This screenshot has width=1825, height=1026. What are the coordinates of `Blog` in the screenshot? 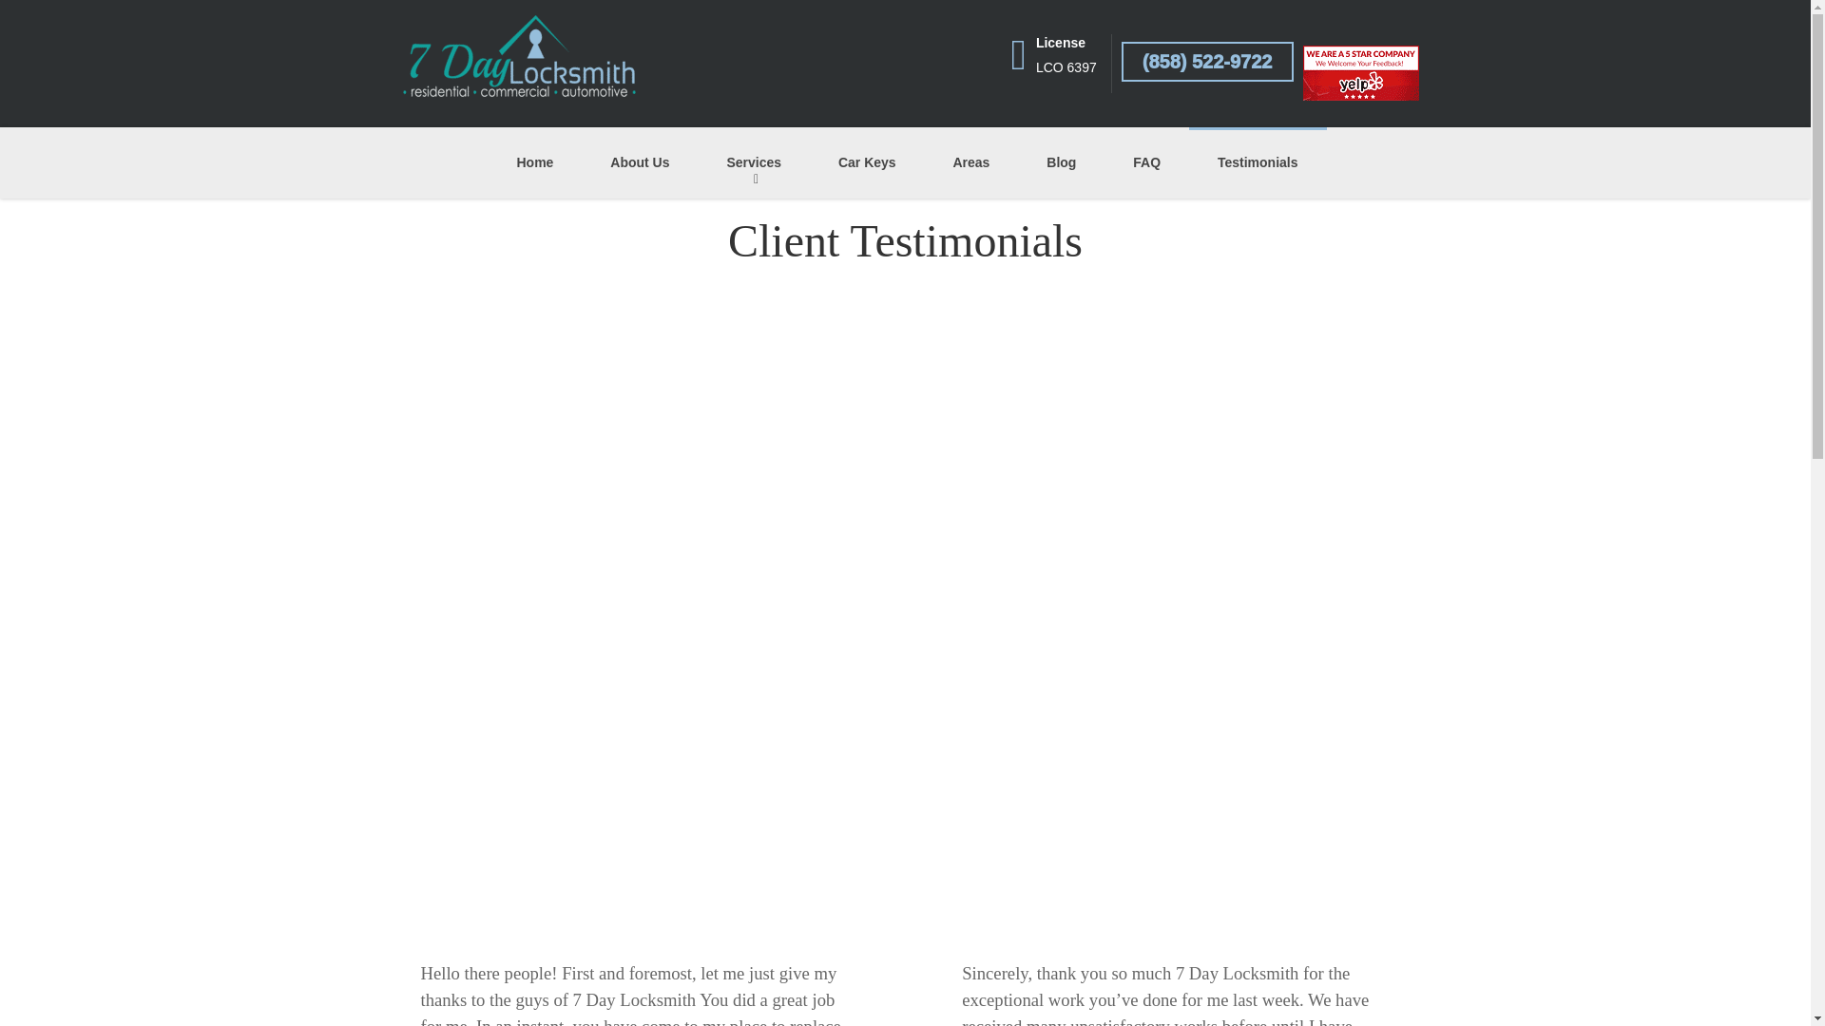 It's located at (1061, 162).